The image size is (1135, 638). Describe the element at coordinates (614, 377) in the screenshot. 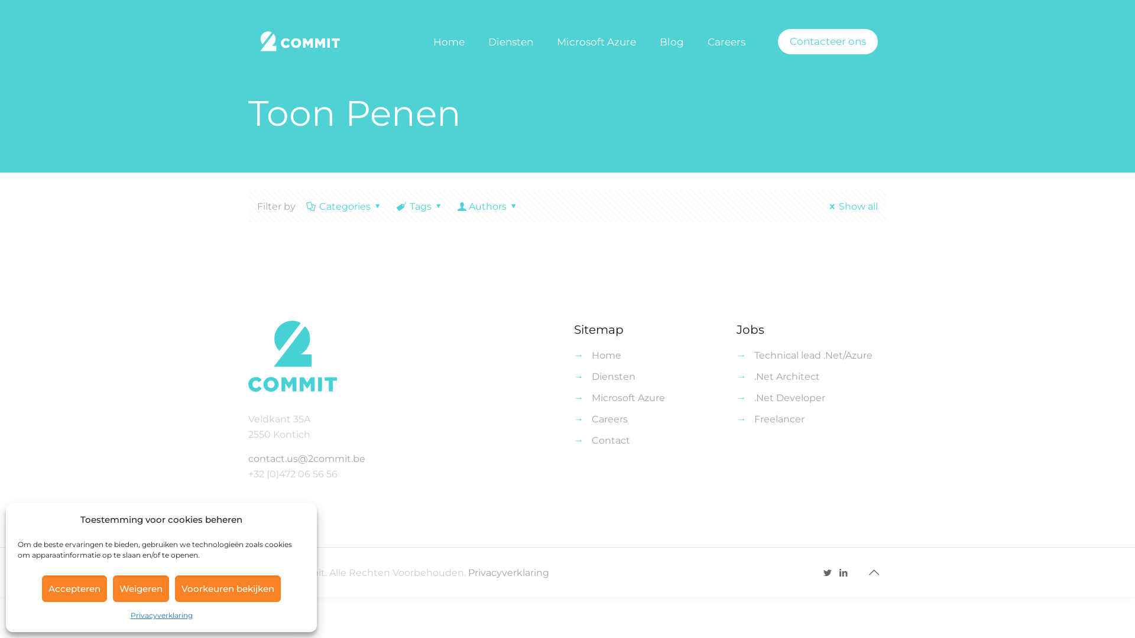

I see `Diensten` at that location.